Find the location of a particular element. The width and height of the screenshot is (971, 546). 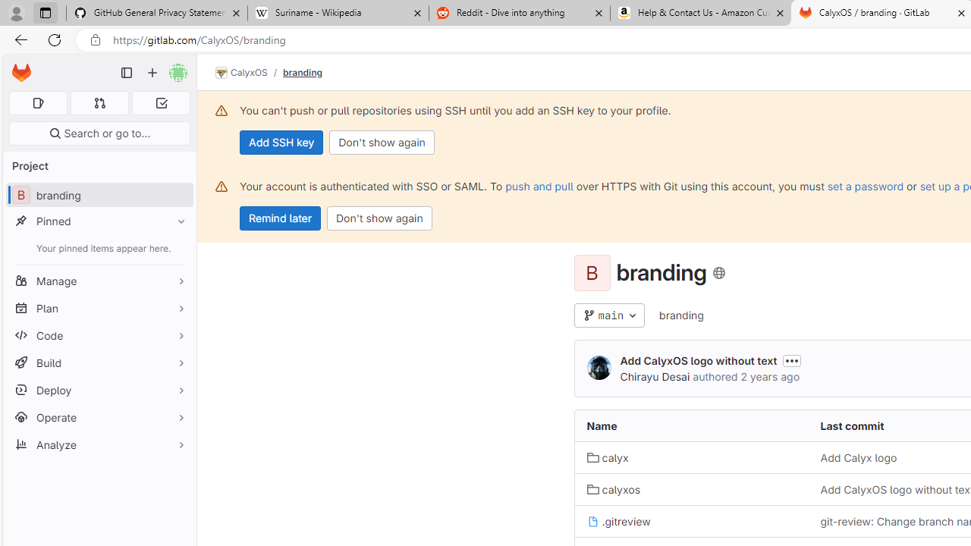

Primary navigation sidebar is located at coordinates (127, 73).